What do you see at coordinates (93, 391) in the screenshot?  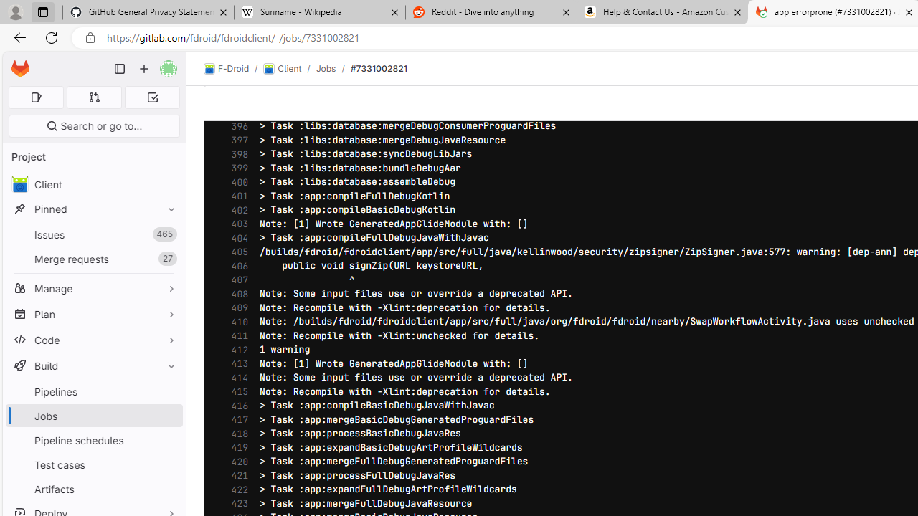 I see `Pipelines` at bounding box center [93, 391].